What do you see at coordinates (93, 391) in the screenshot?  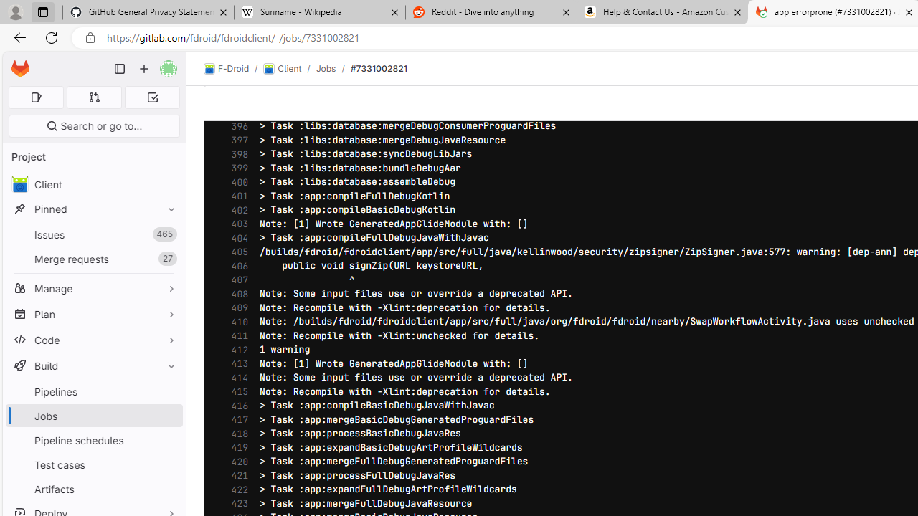 I see `Pipelines` at bounding box center [93, 391].